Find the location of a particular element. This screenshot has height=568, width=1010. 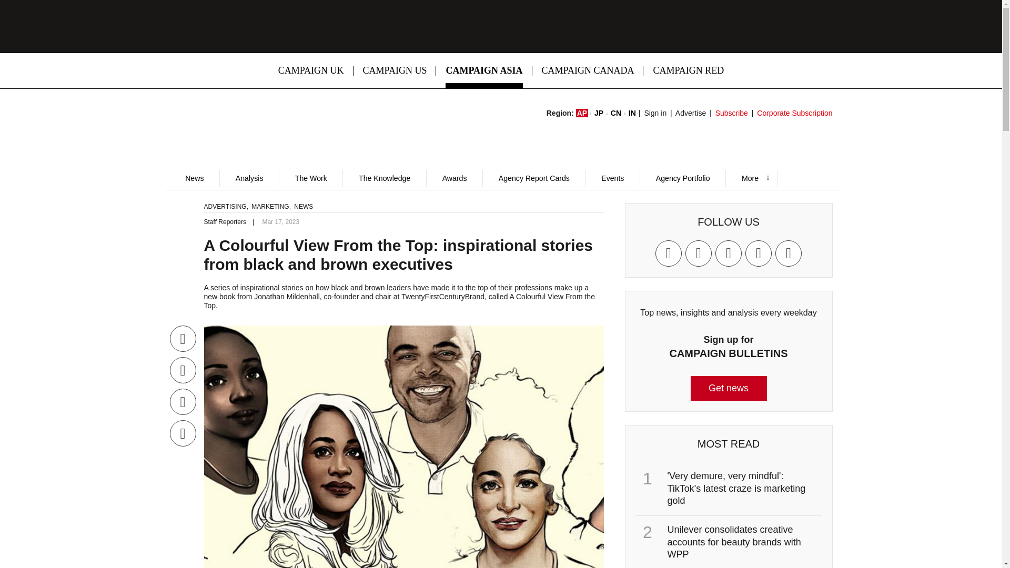

Awards is located at coordinates (454, 178).